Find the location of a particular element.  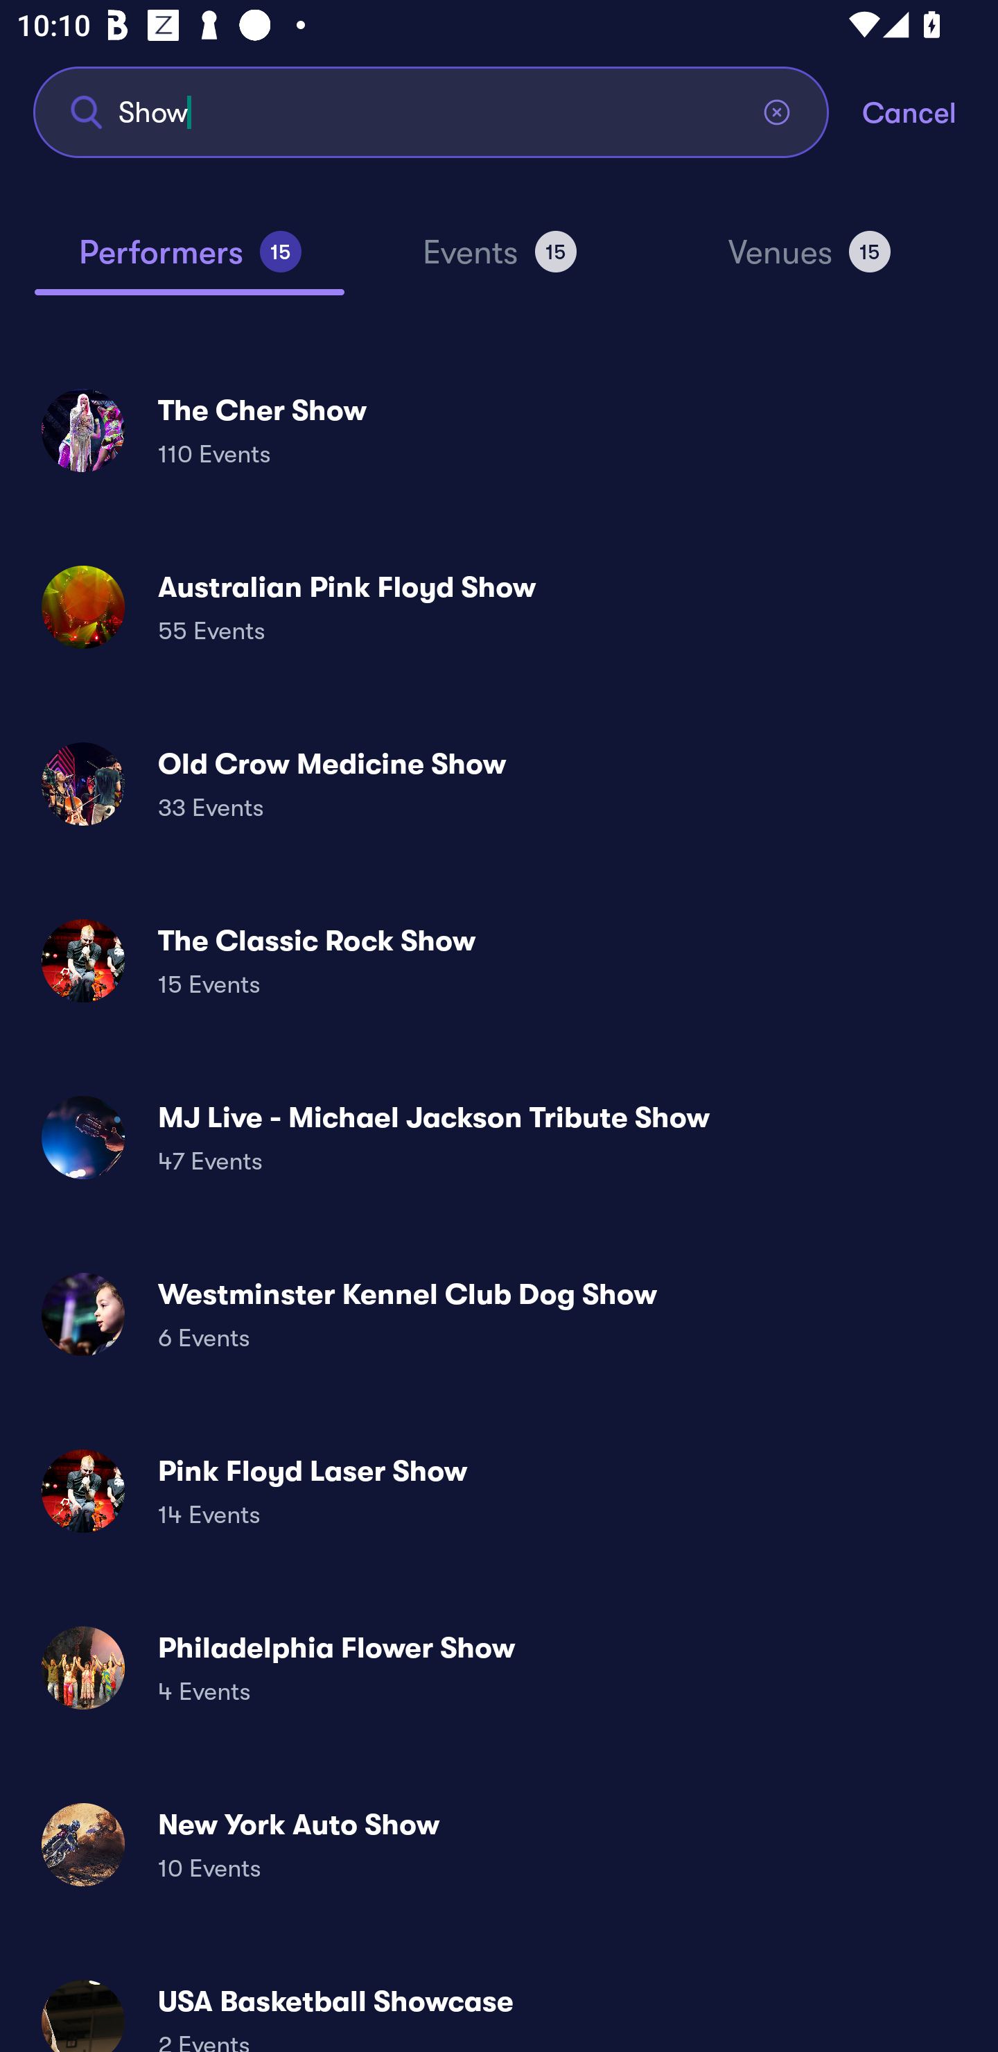

Cancel is located at coordinates (930, 111).